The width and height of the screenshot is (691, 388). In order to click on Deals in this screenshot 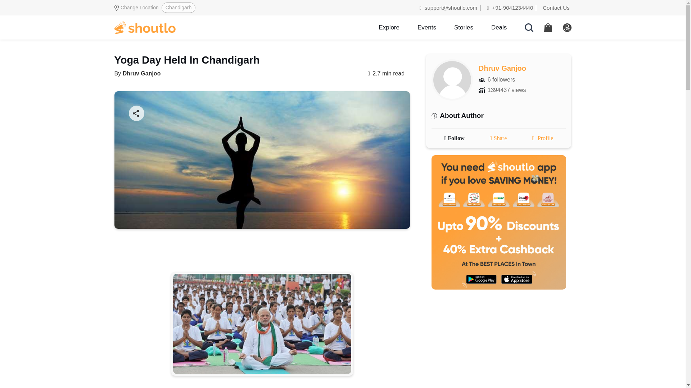, I will do `click(499, 27)`.